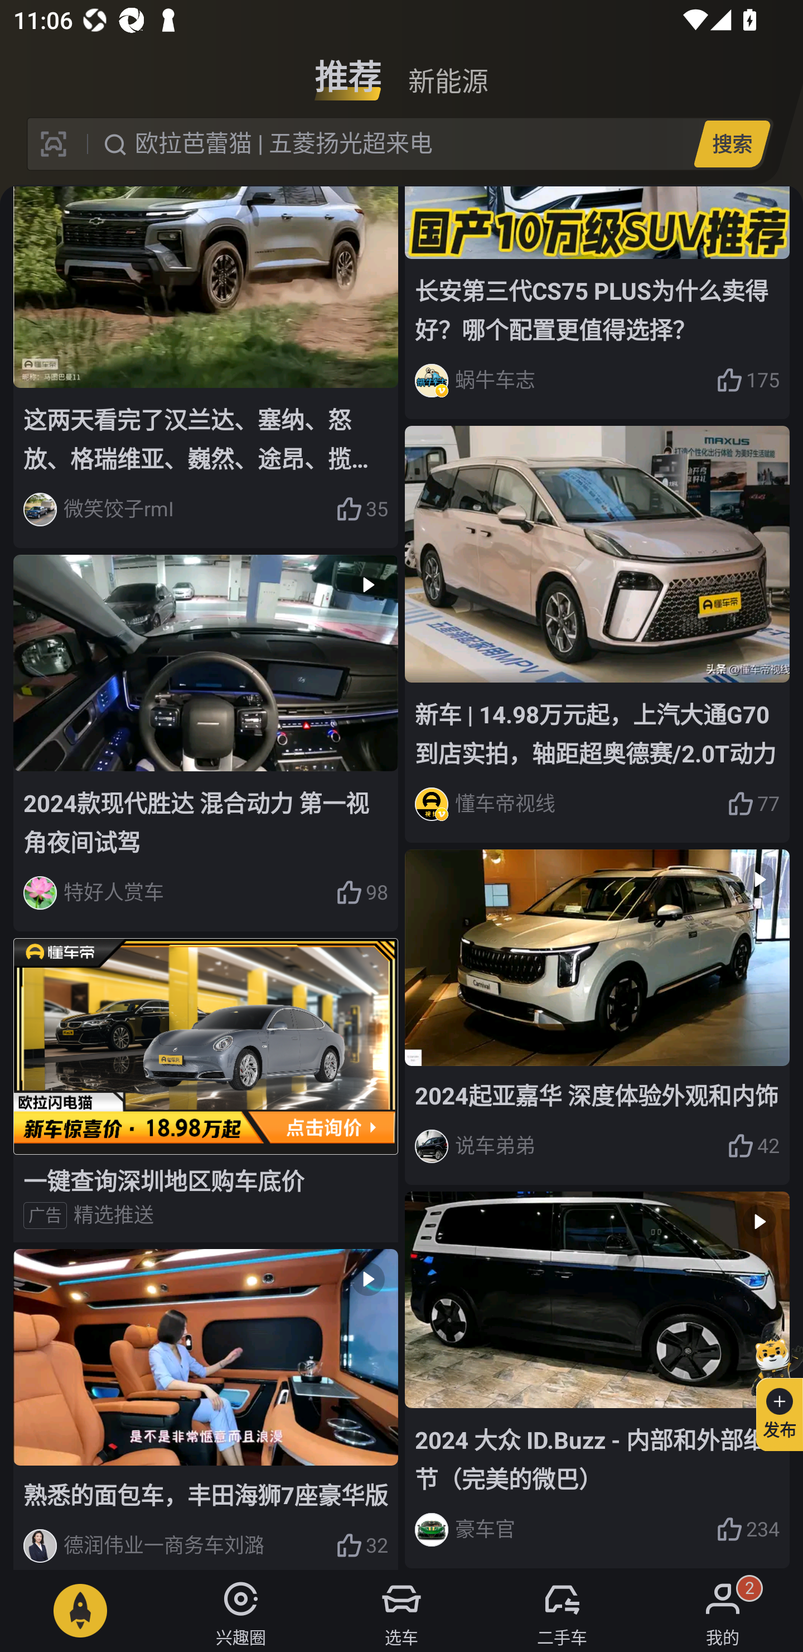 This screenshot has height=1652, width=803. What do you see at coordinates (401, 1611) in the screenshot?
I see ` 选车` at bounding box center [401, 1611].